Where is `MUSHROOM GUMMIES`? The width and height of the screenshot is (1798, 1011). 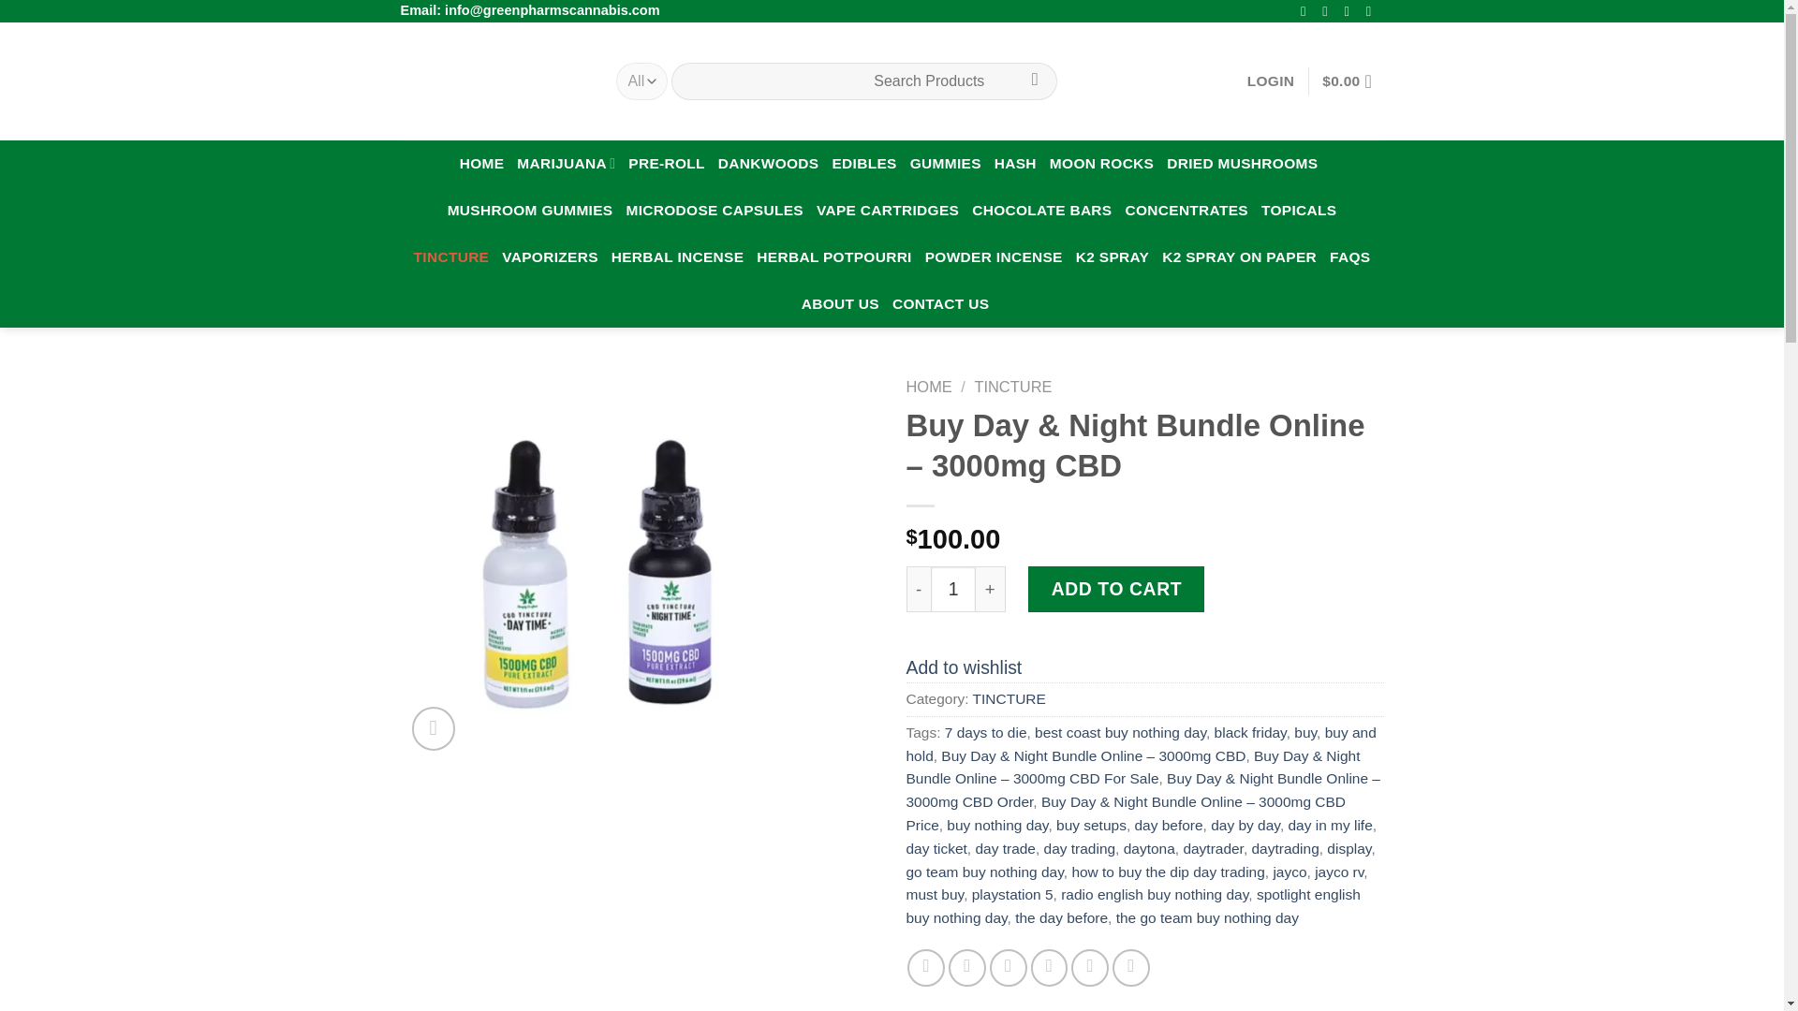
MUSHROOM GUMMIES is located at coordinates (530, 210).